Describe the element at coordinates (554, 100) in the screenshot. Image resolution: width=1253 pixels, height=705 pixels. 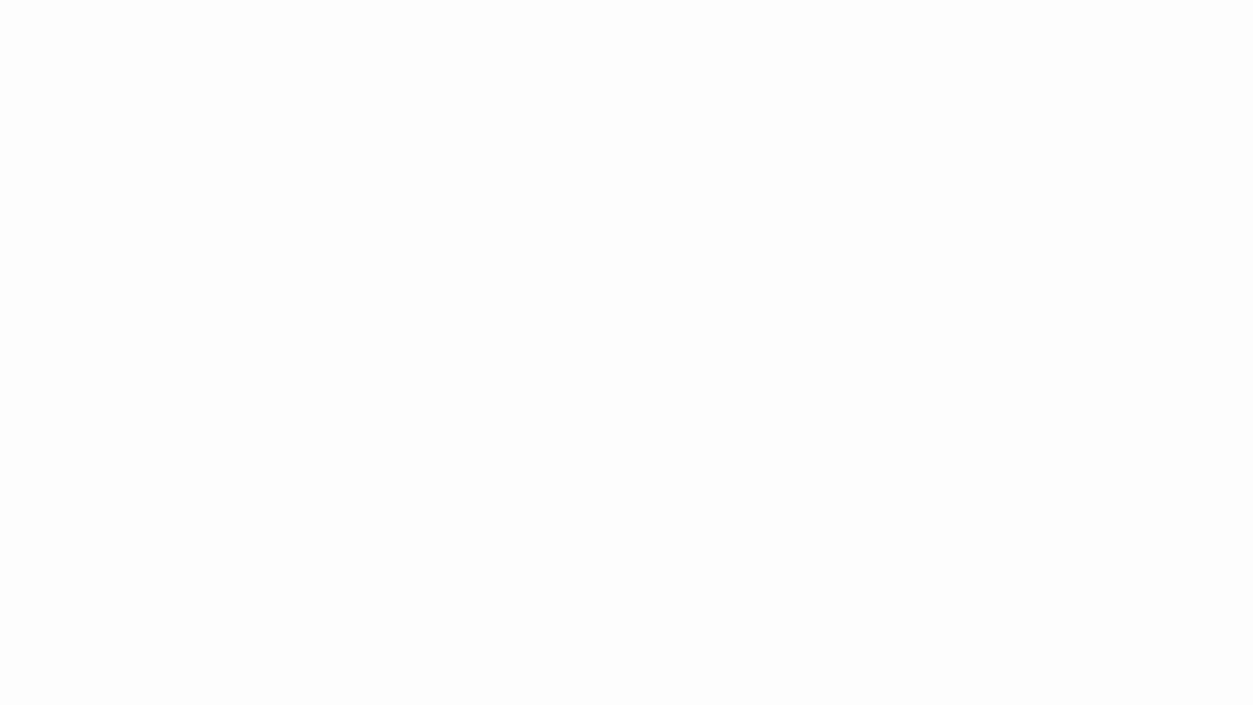
I see `Sort & Filter` at that location.